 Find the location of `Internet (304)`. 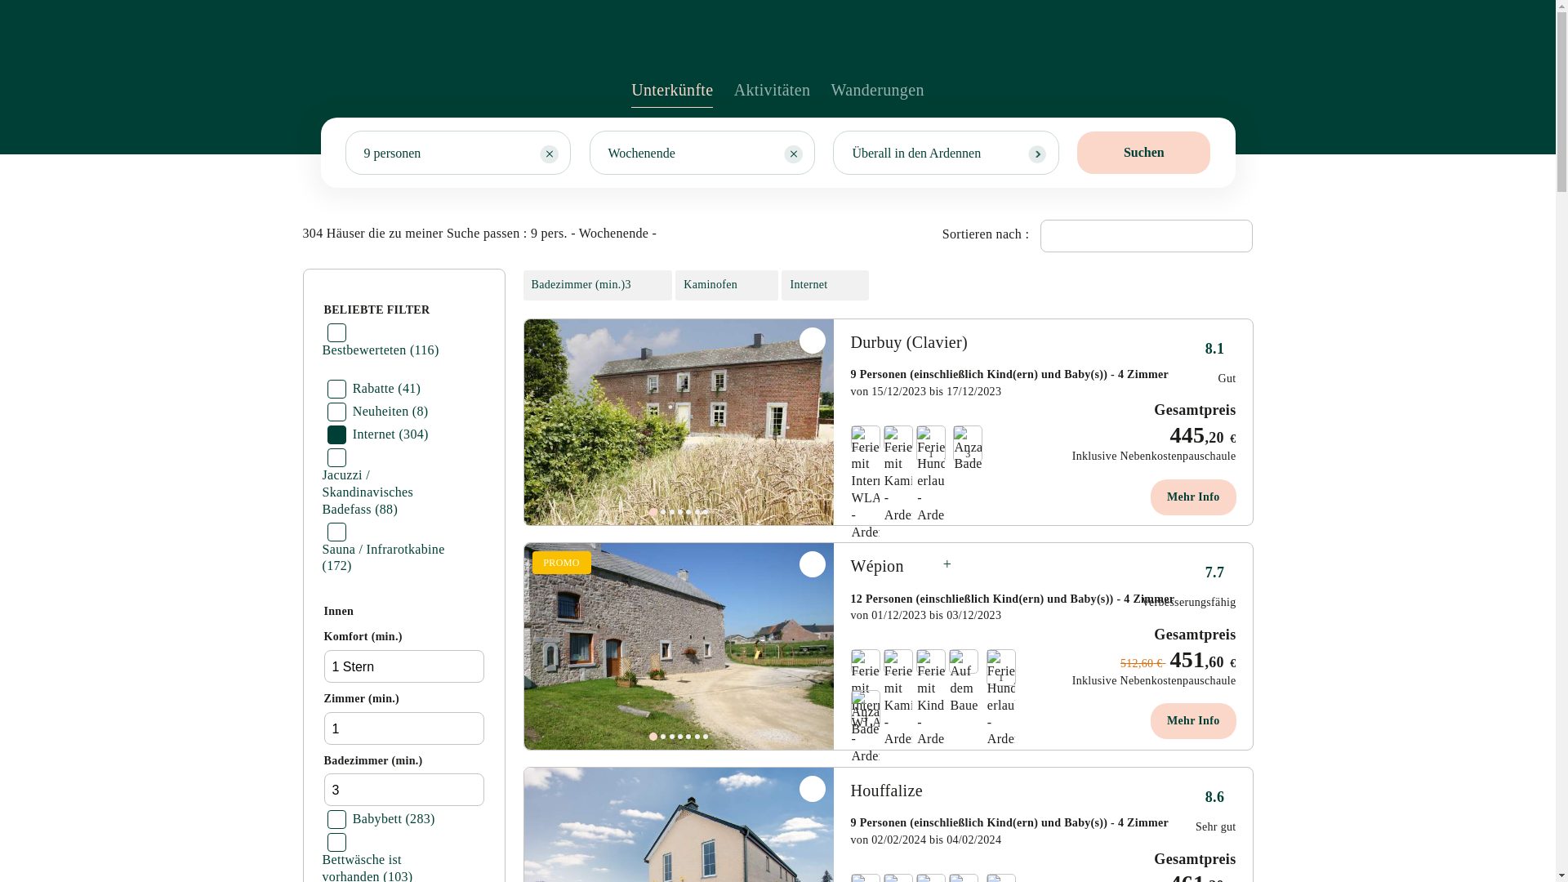

Internet (304) is located at coordinates (379, 434).